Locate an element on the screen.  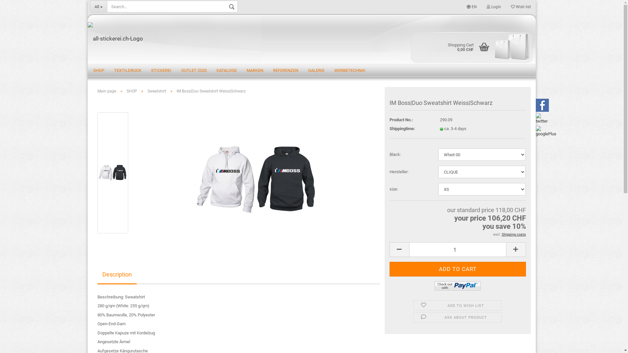
GALERIE is located at coordinates (316, 70).